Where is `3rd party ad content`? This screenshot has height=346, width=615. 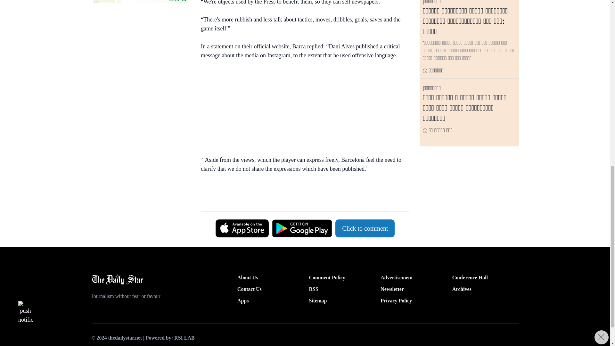
3rd party ad content is located at coordinates (302, 109).